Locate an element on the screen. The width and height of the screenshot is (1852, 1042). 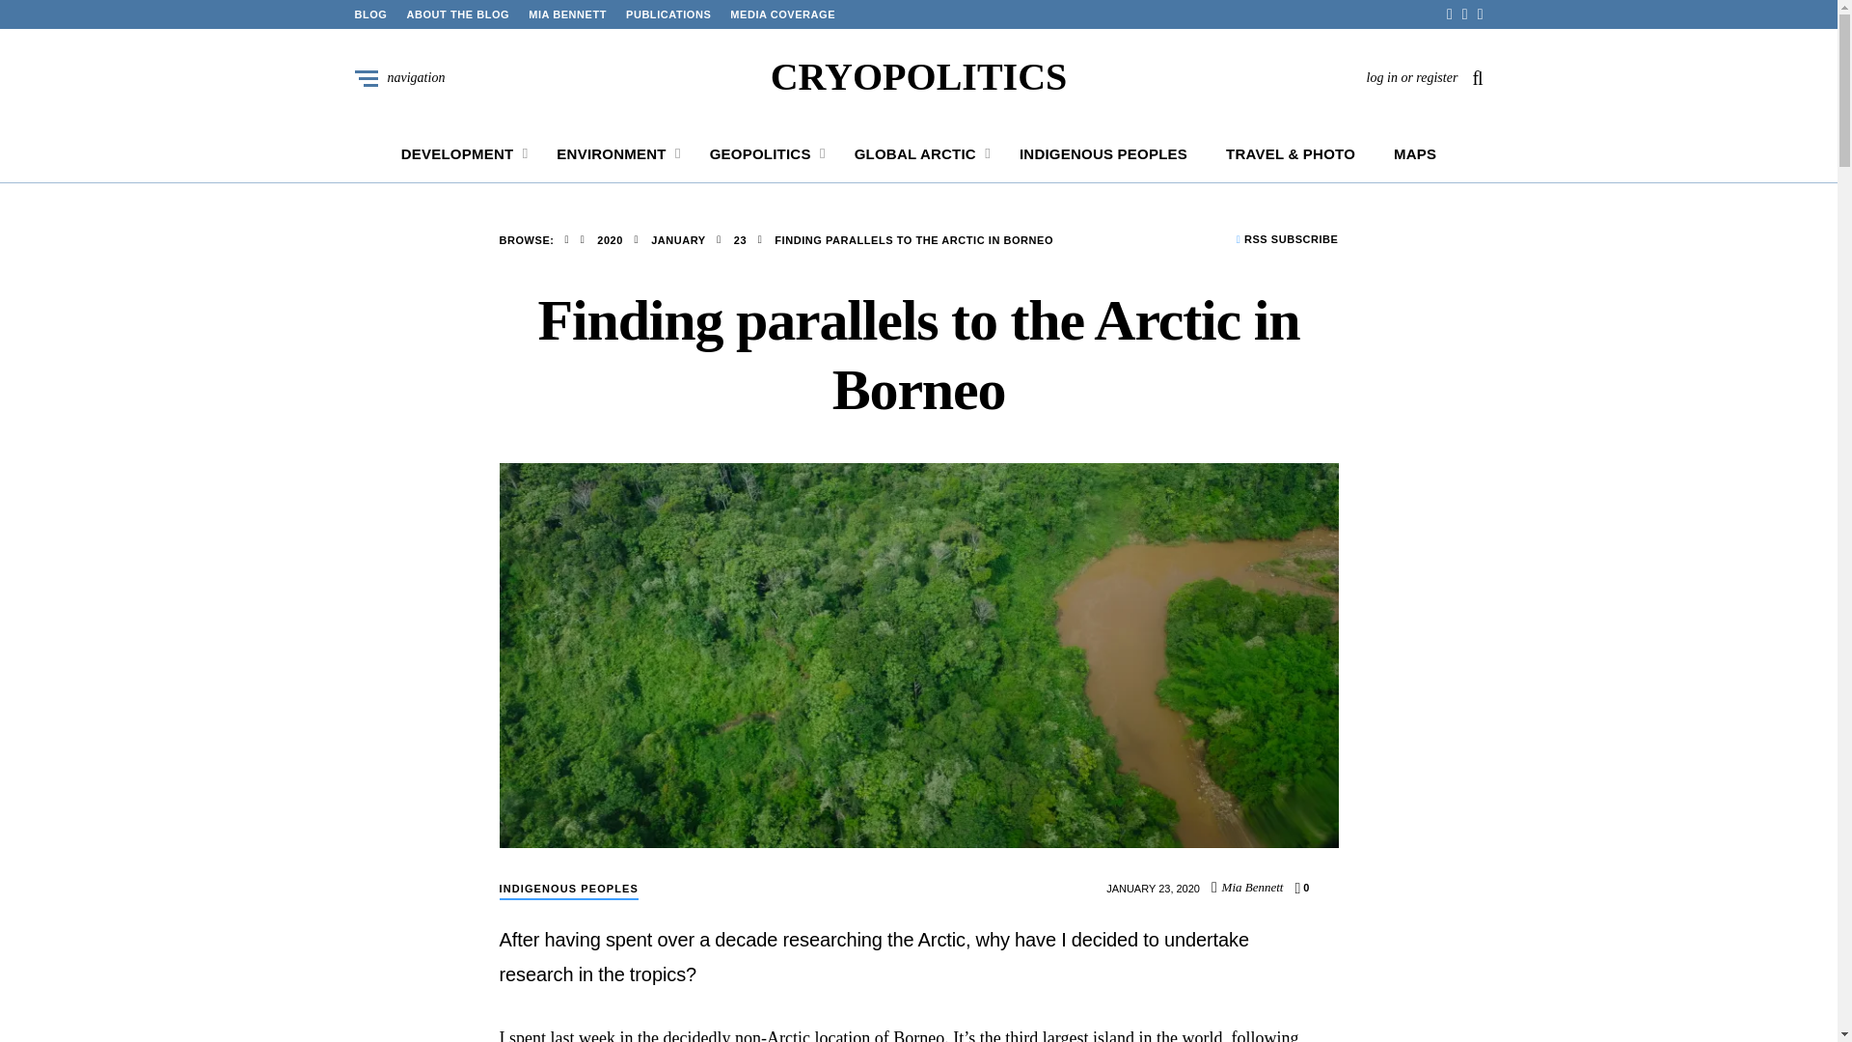
MEDIA COVERAGE is located at coordinates (781, 14).